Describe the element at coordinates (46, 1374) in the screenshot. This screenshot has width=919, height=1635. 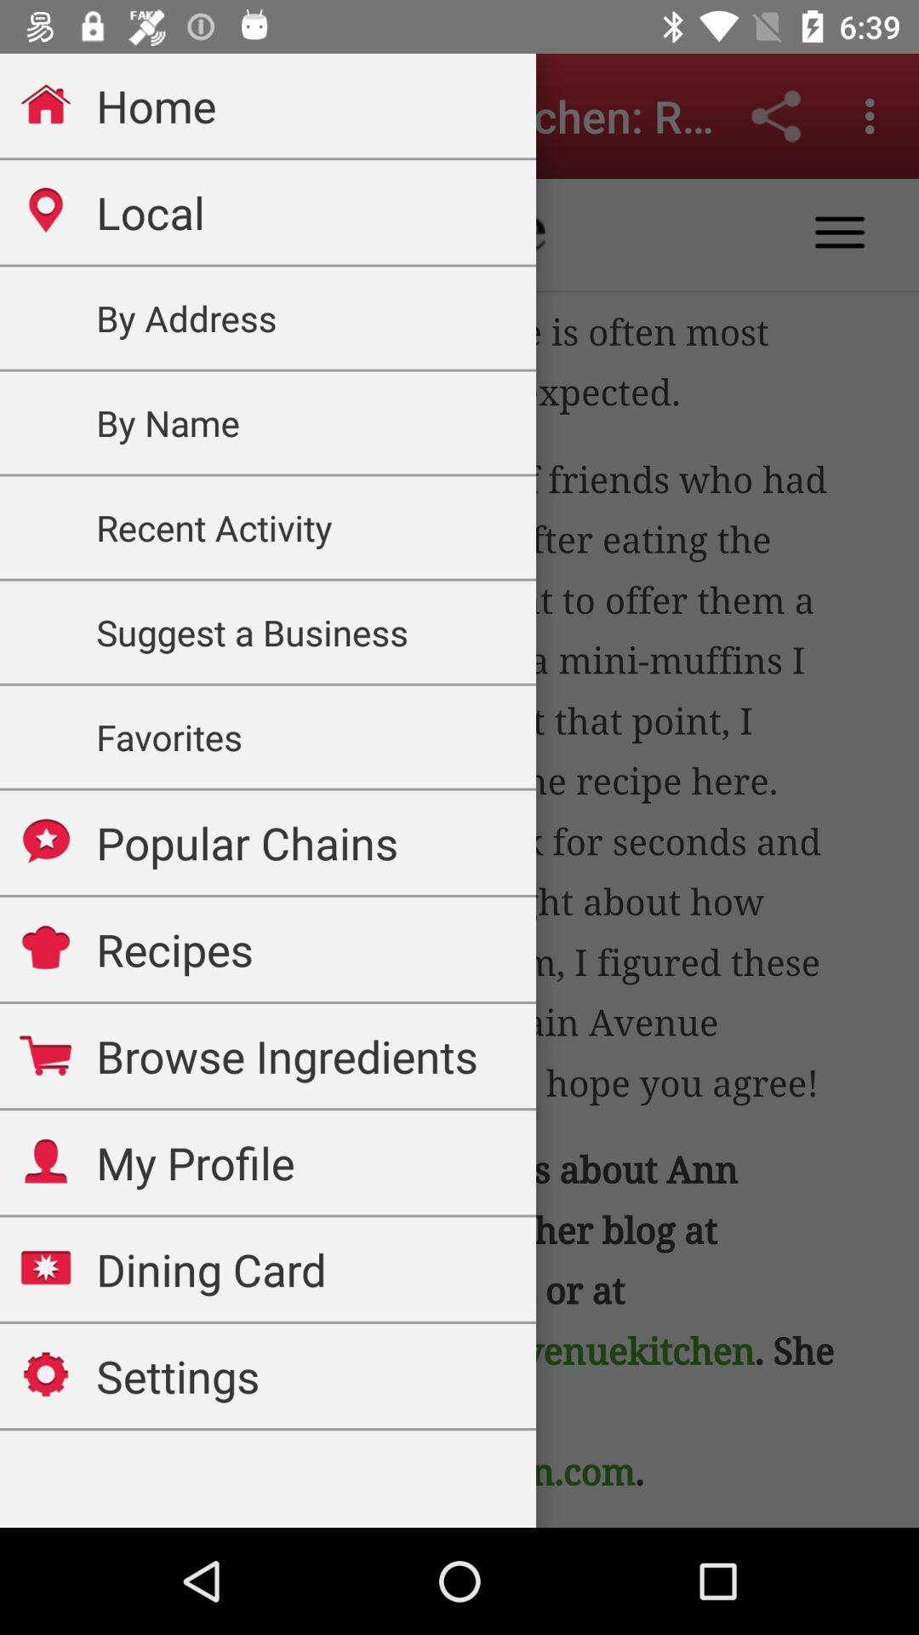
I see `click on the icon which is left hand side of the text settings` at that location.